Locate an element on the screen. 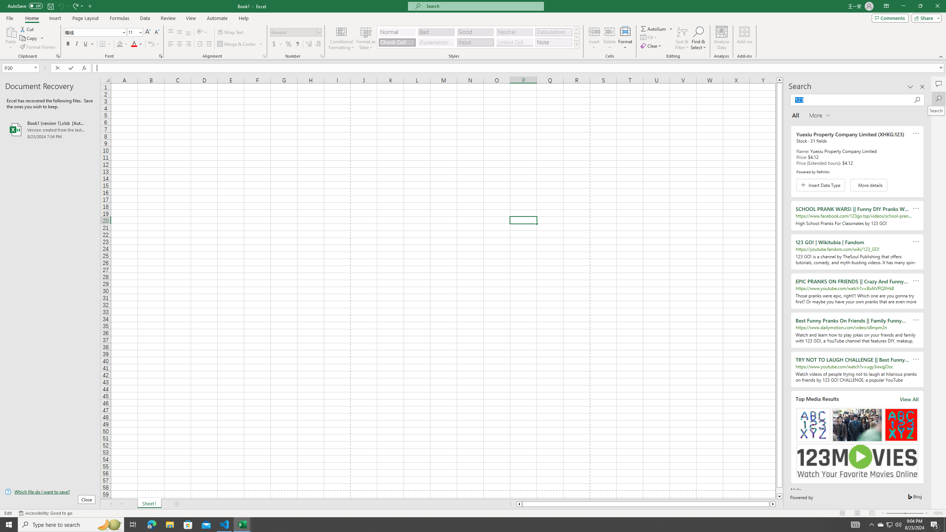 The width and height of the screenshot is (946, 532). Center is located at coordinates (180, 44).